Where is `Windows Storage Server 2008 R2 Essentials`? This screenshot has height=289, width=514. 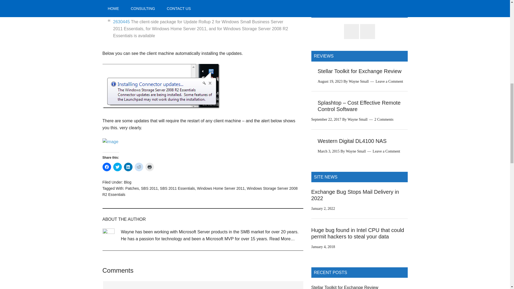
Windows Storage Server 2008 R2 Essentials is located at coordinates (200, 191).